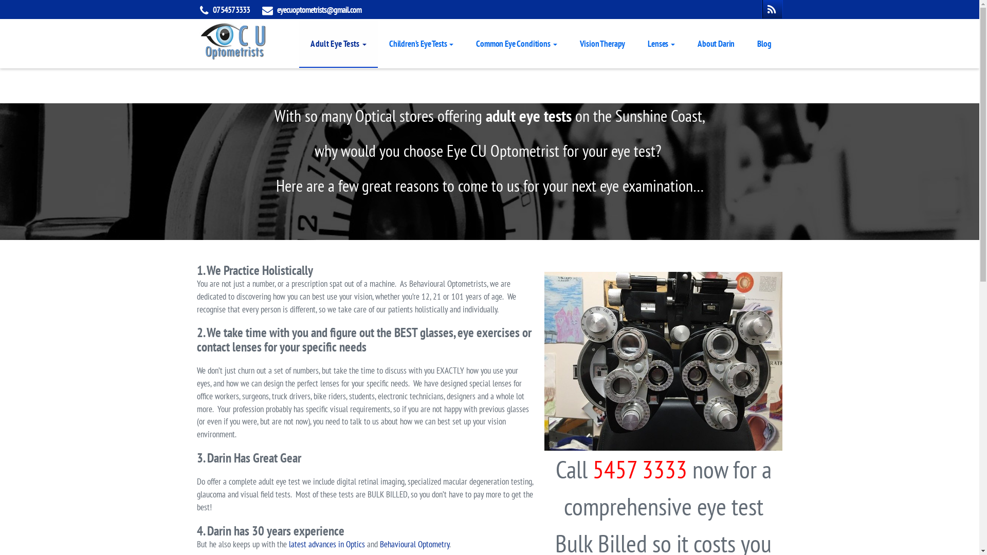  I want to click on Vision Therapy, so click(602, 43).